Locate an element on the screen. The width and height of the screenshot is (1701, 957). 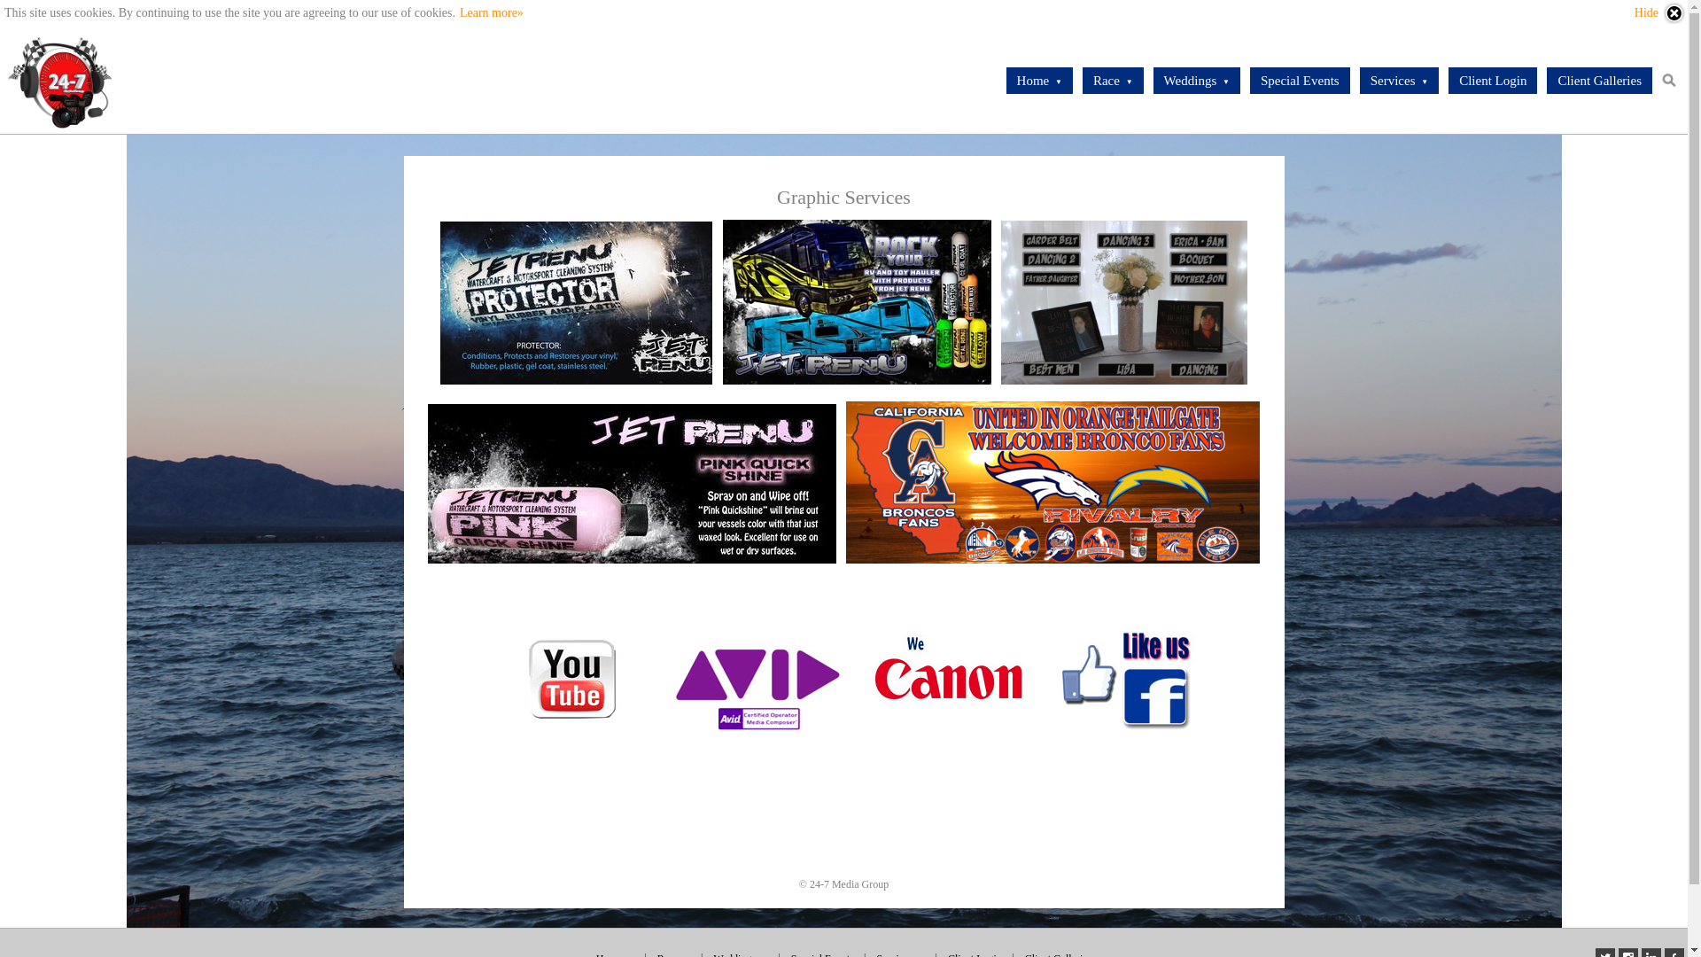
Special Events is located at coordinates (1301, 81).